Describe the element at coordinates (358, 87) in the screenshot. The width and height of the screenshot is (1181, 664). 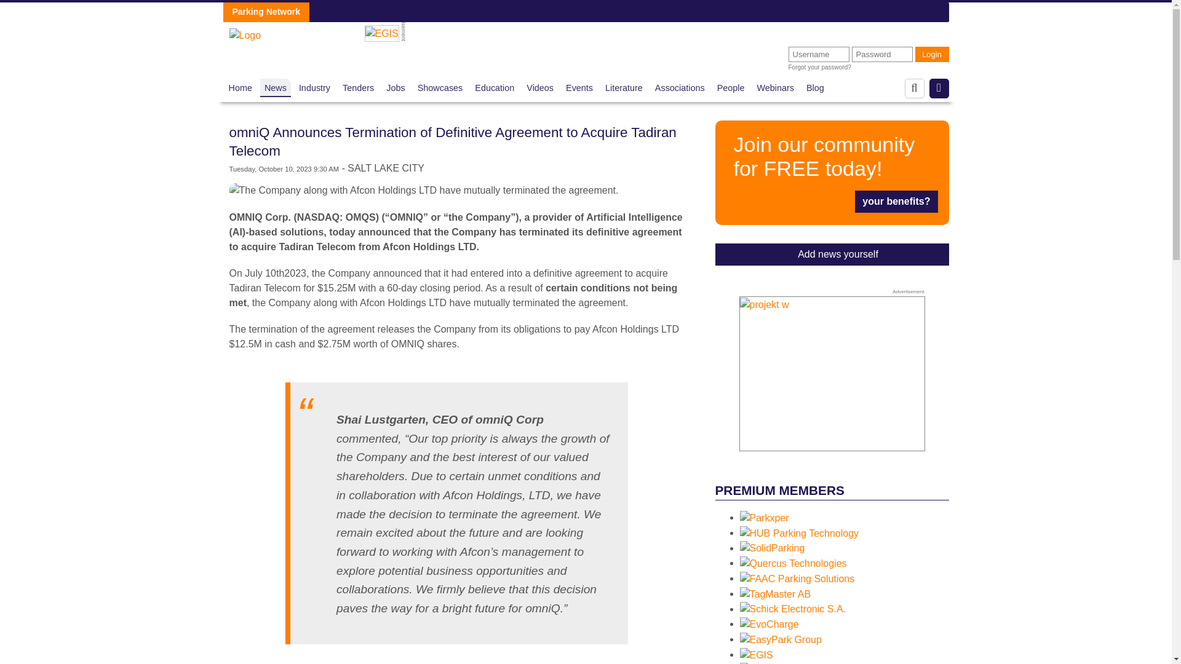
I see `Tenders` at that location.